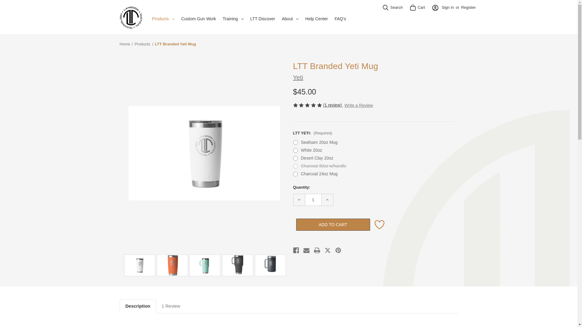 This screenshot has height=327, width=582. What do you see at coordinates (317, 250) in the screenshot?
I see `Print` at bounding box center [317, 250].